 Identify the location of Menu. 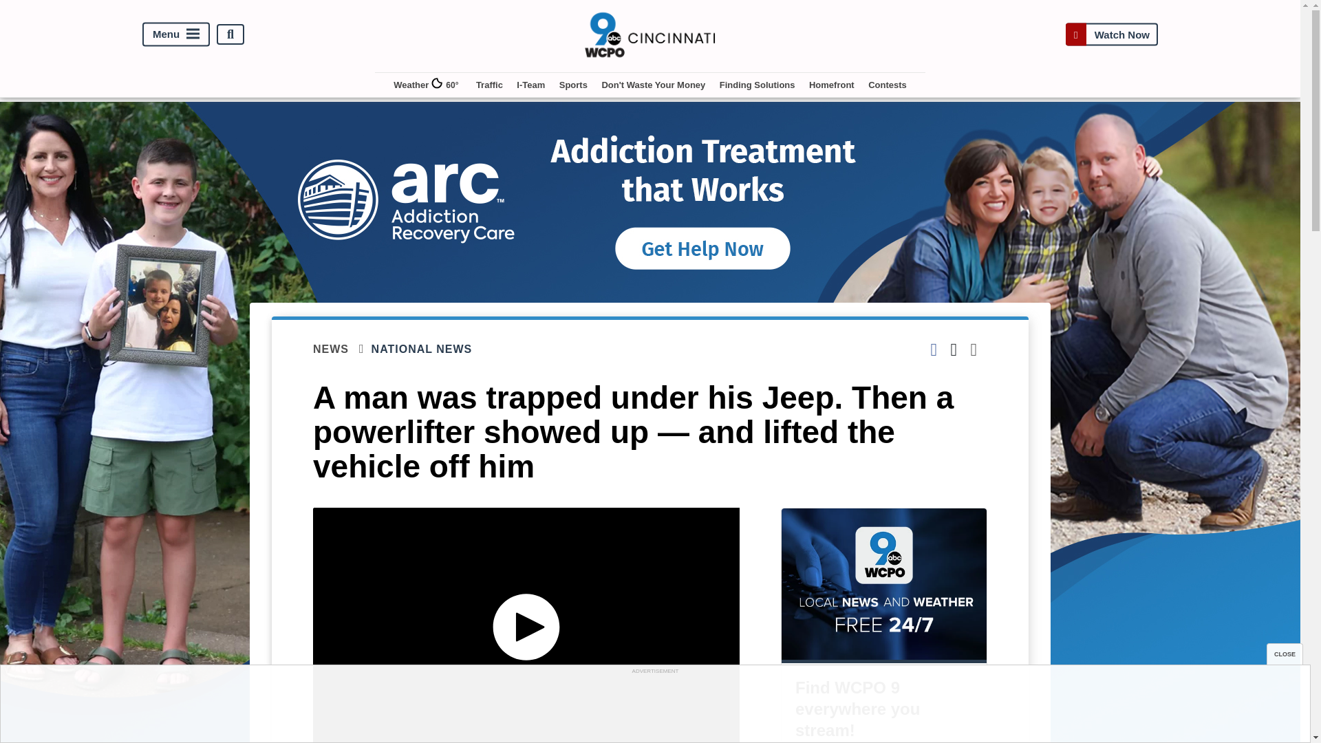
(176, 34).